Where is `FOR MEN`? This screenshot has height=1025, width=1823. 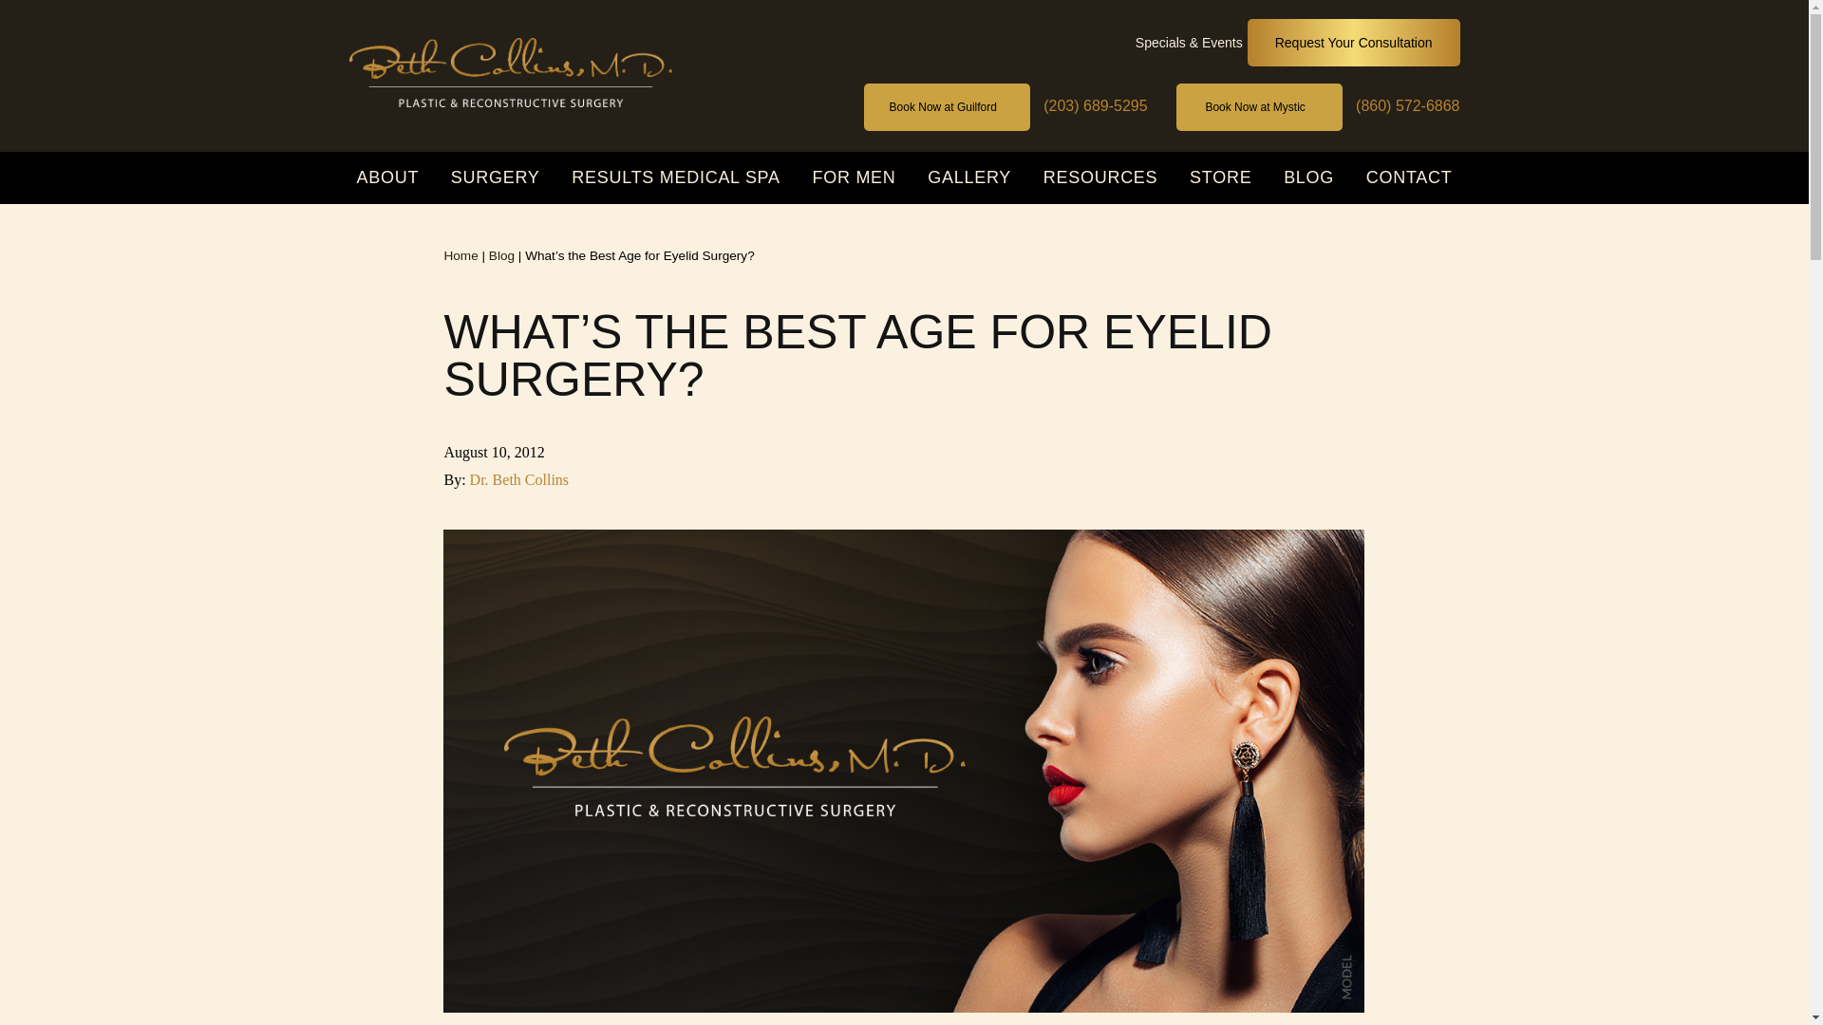 FOR MEN is located at coordinates (855, 177).